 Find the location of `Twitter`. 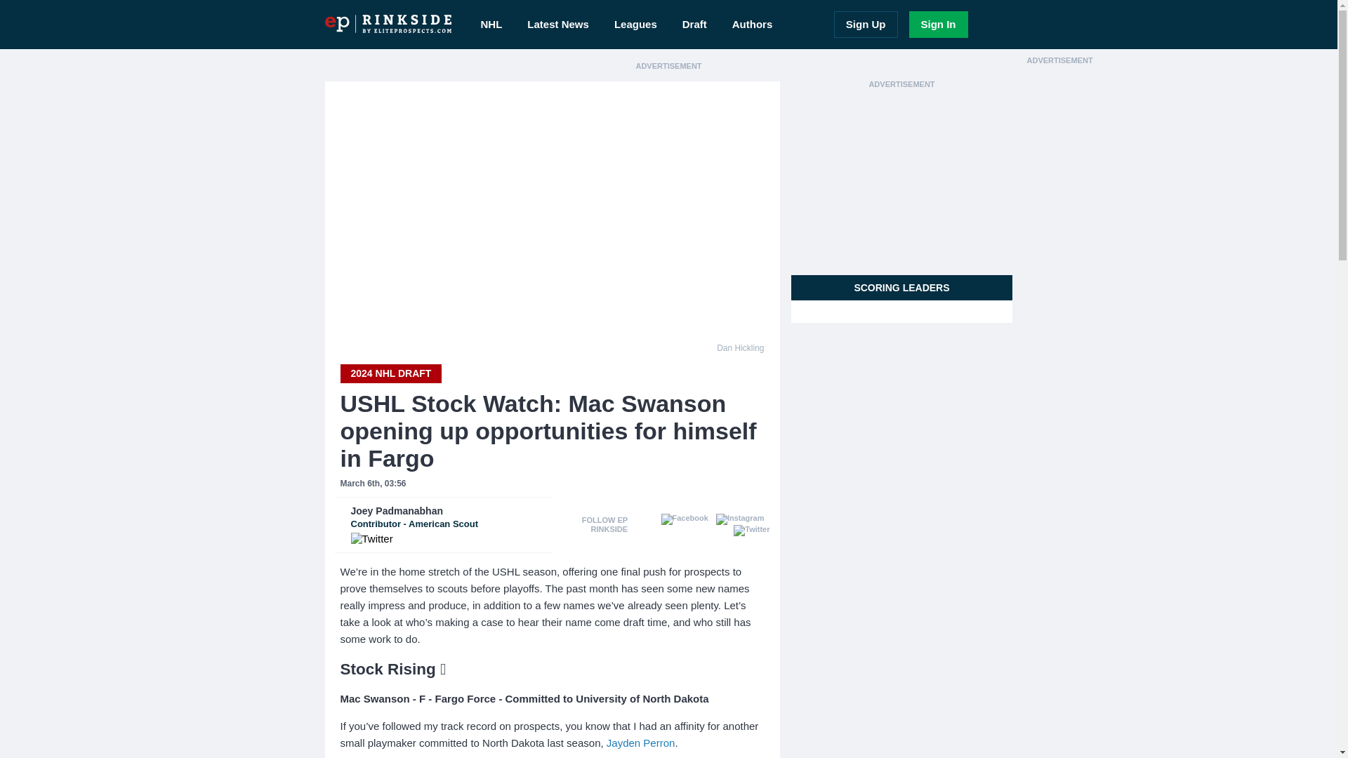

Twitter is located at coordinates (557, 25).